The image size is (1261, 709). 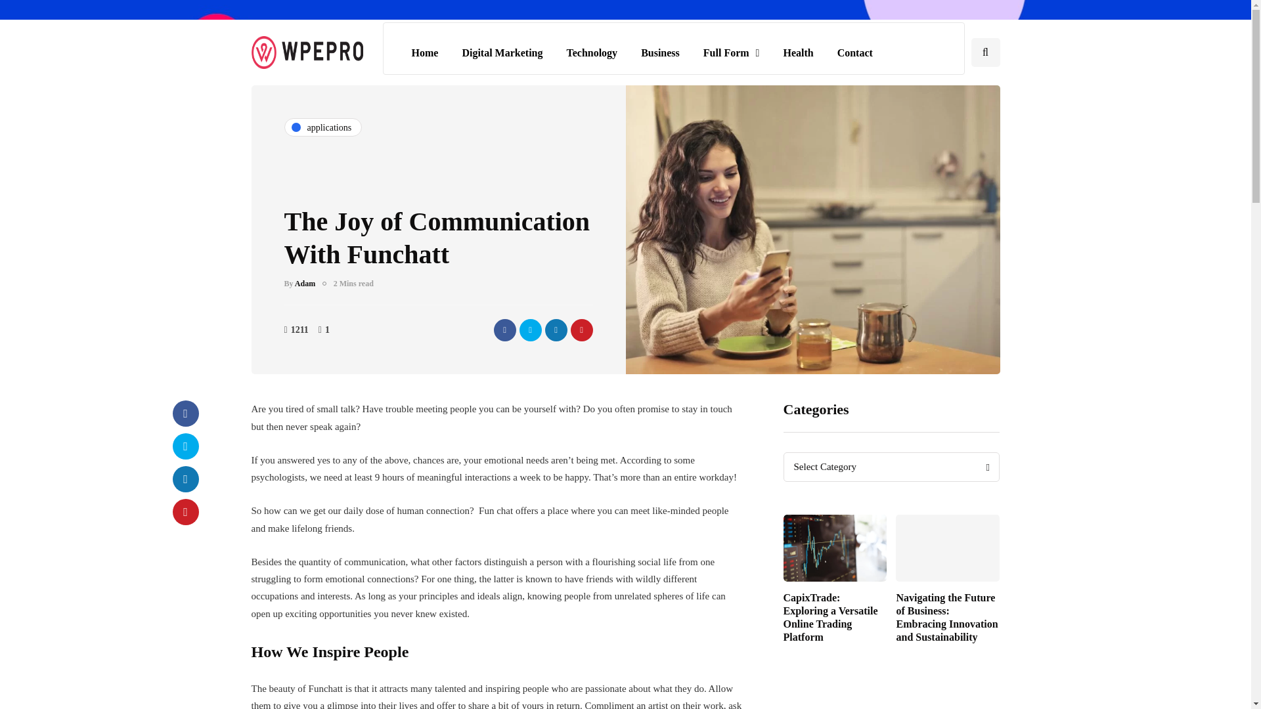 What do you see at coordinates (185, 414) in the screenshot?
I see `Share with Facebook` at bounding box center [185, 414].